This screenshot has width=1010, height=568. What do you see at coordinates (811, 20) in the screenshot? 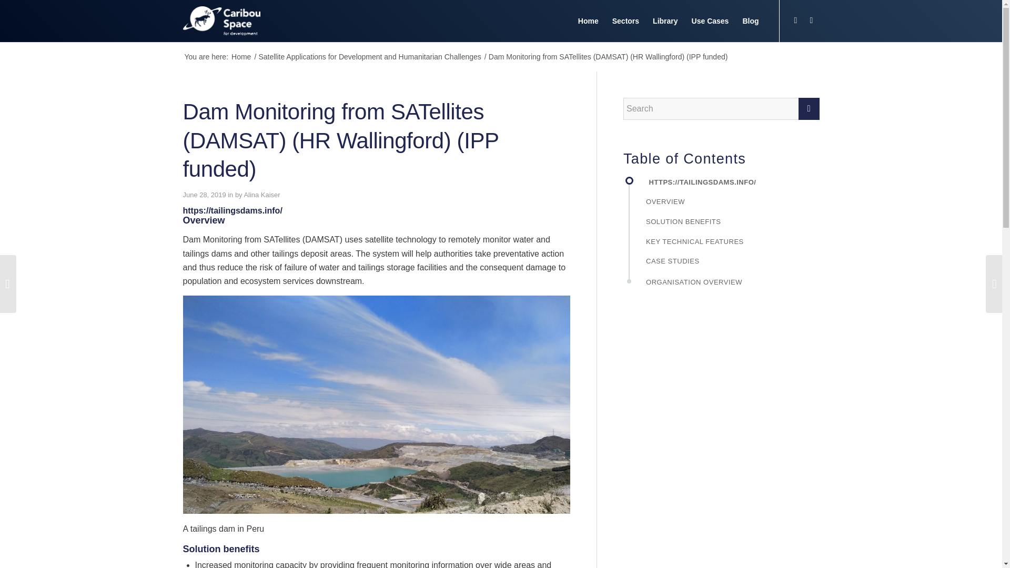
I see `LinkedIn` at bounding box center [811, 20].